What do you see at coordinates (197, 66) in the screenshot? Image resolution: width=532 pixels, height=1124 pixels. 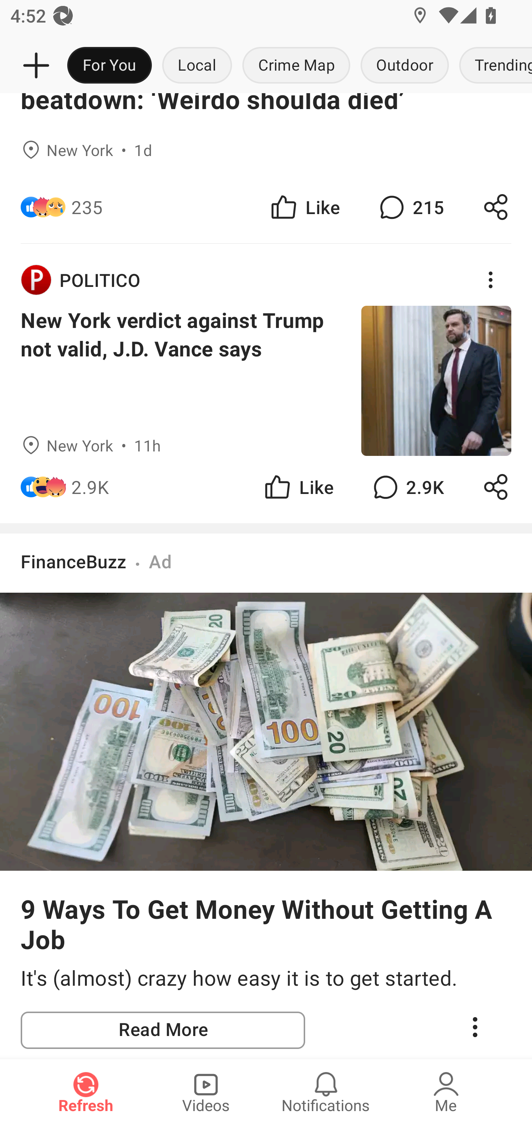 I see `Local` at bounding box center [197, 66].